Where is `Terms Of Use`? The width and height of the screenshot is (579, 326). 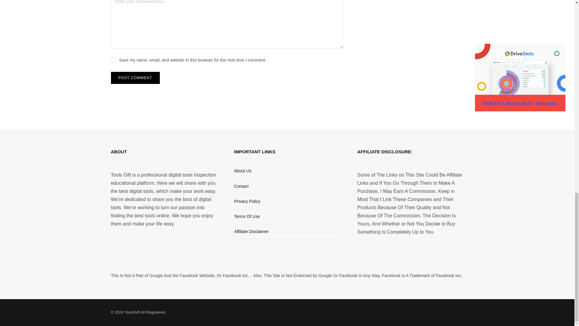 Terms Of Use is located at coordinates (247, 216).